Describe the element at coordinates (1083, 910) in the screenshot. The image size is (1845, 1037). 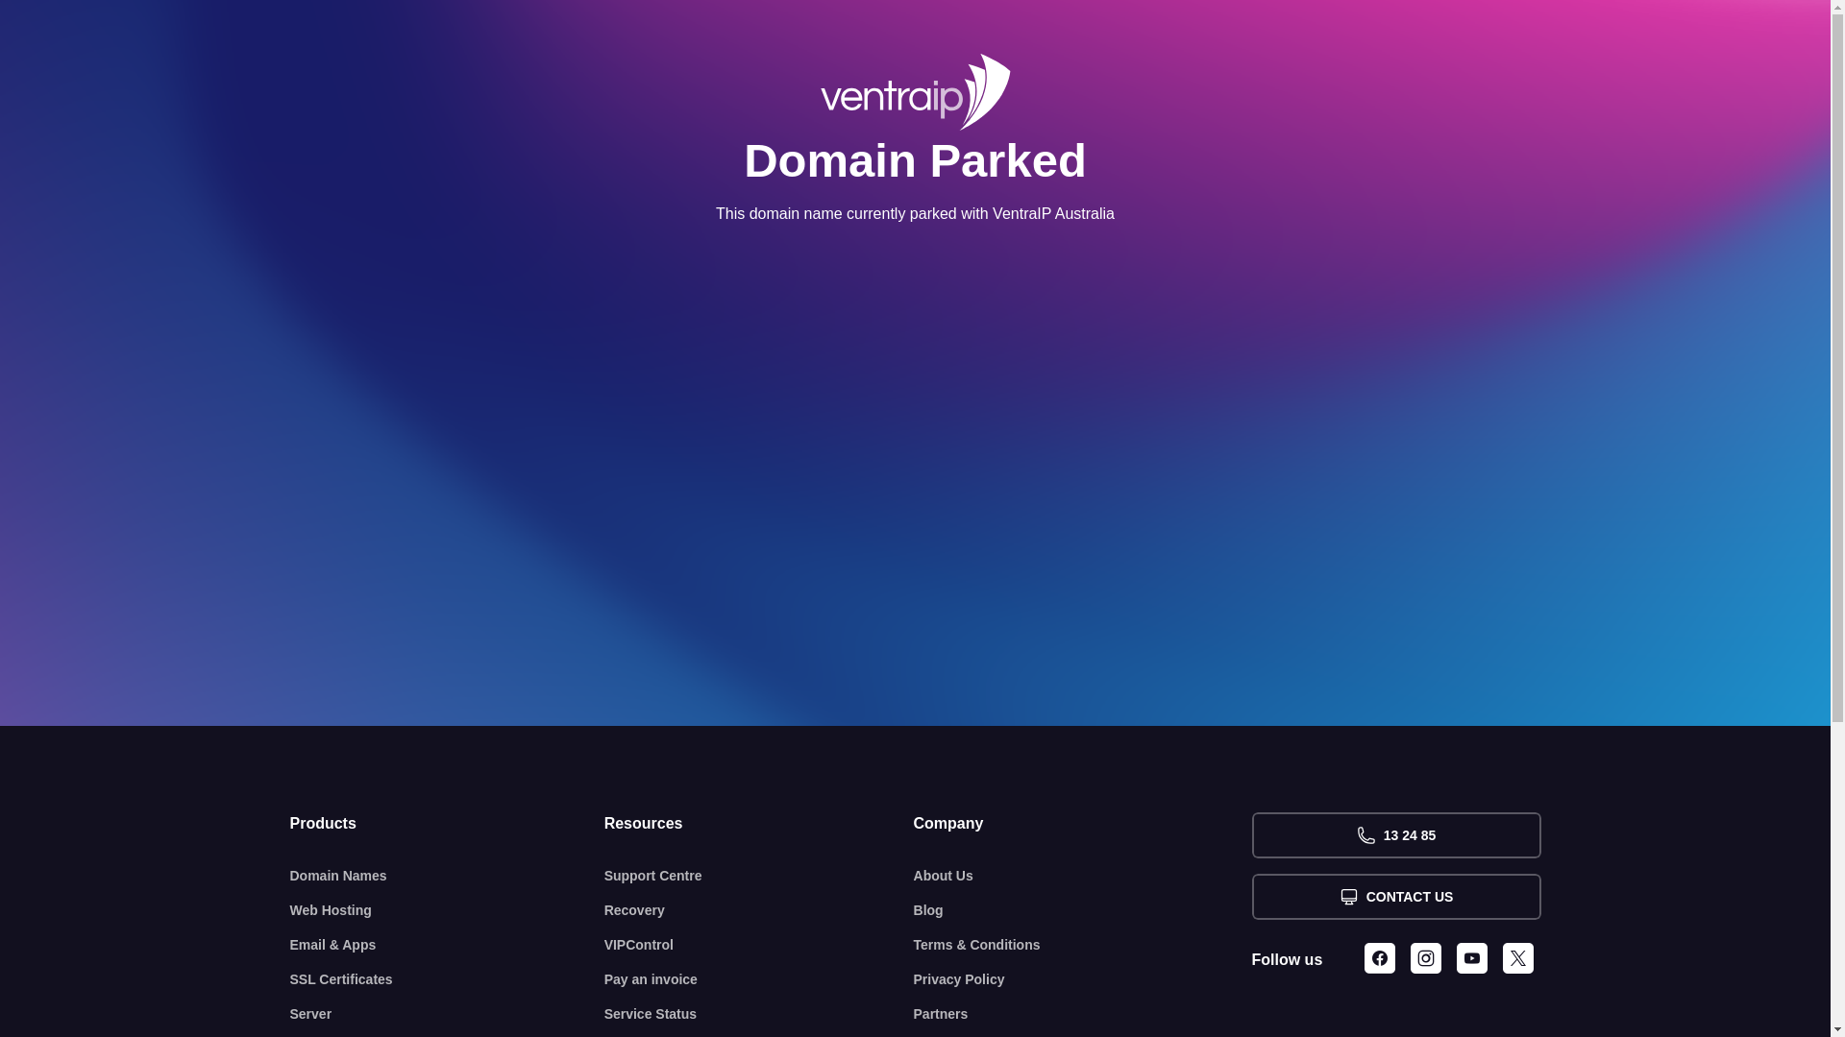
I see `Blog` at that location.